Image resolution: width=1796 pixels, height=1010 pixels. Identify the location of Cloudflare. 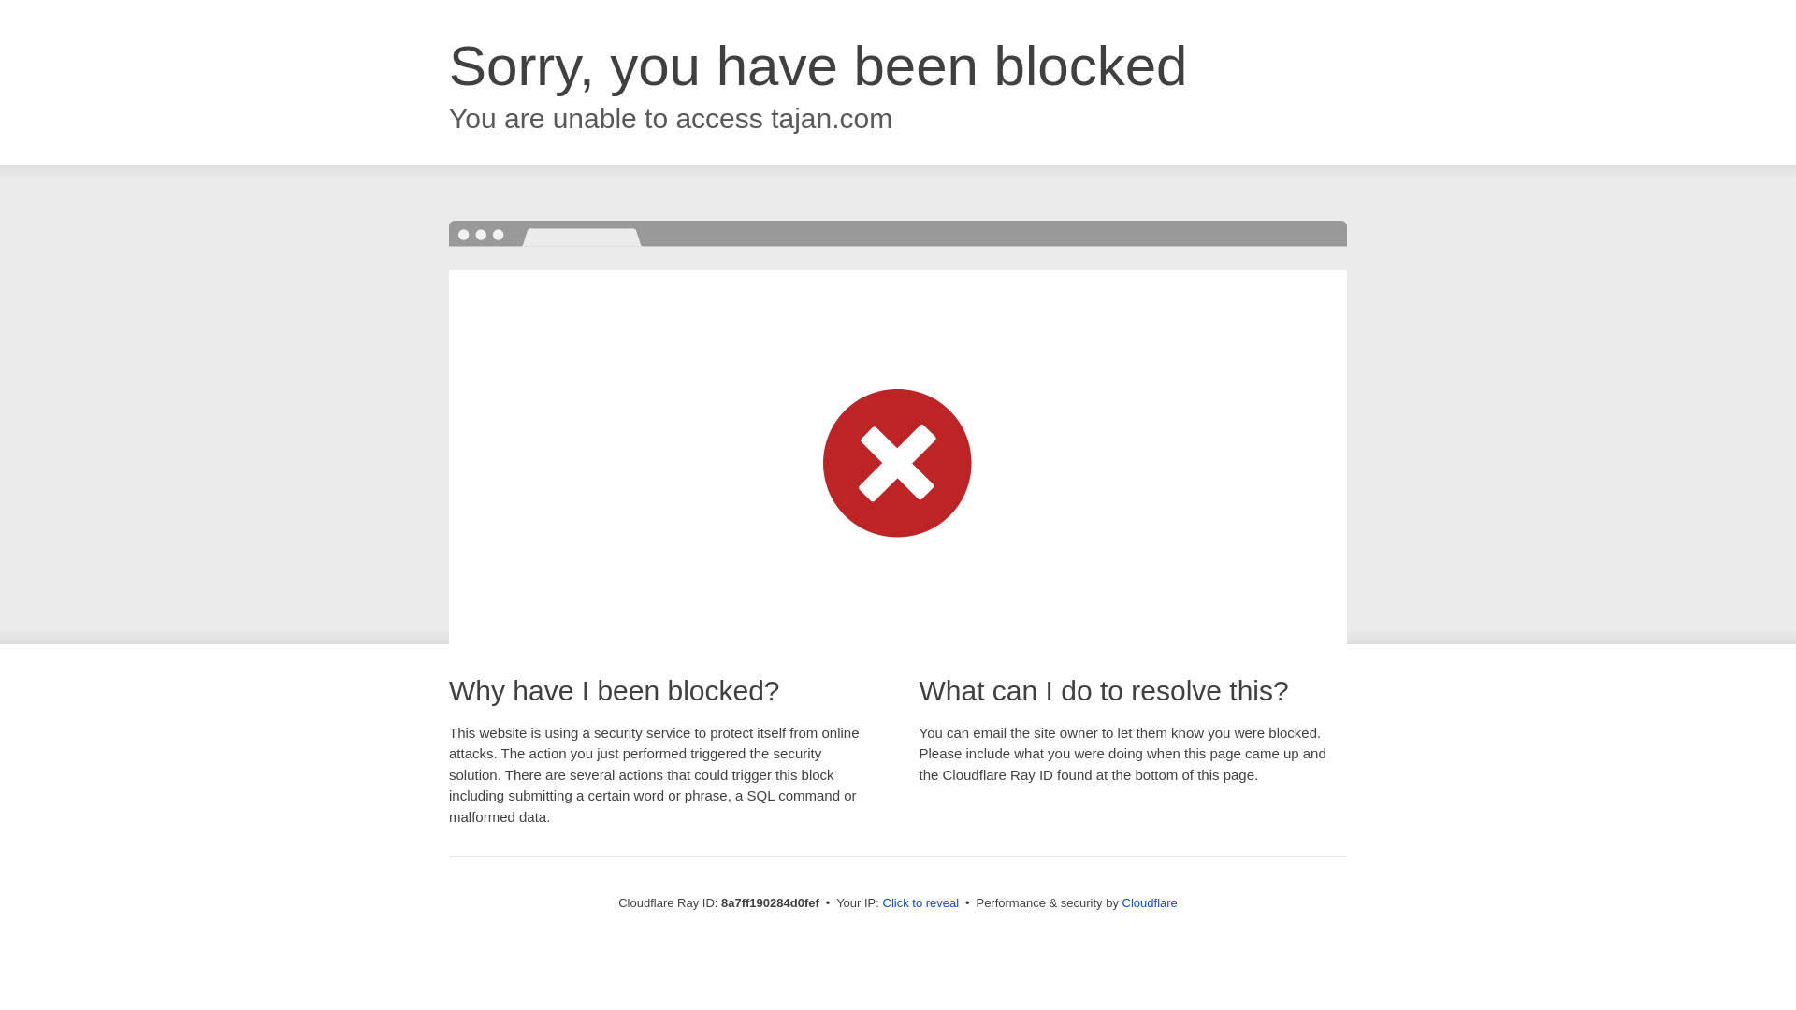
(1151, 902).